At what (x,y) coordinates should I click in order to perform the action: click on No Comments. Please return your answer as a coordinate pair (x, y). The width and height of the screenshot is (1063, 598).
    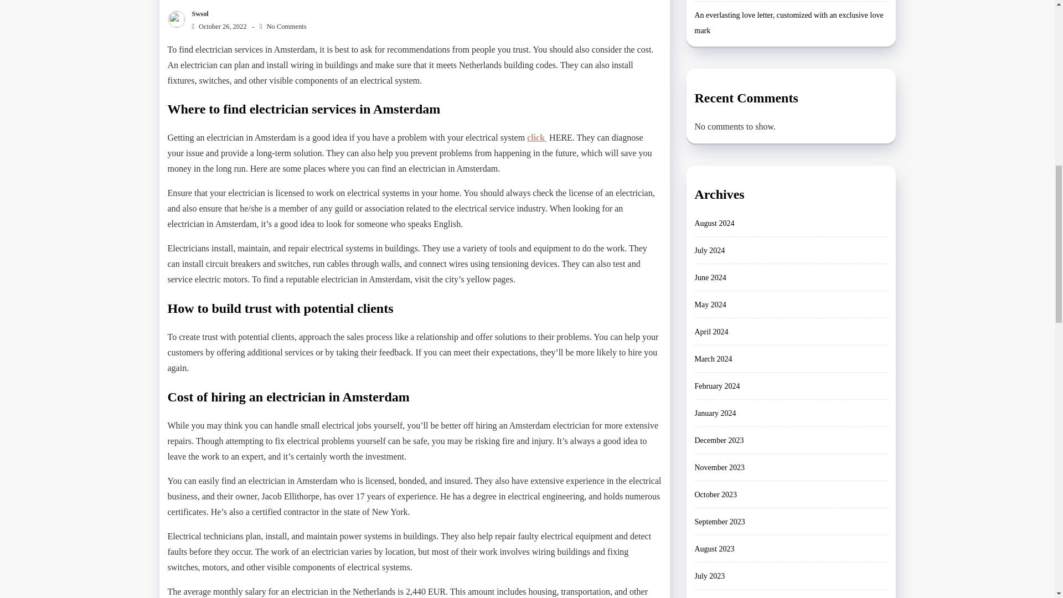
    Looking at the image, I should click on (282, 27).